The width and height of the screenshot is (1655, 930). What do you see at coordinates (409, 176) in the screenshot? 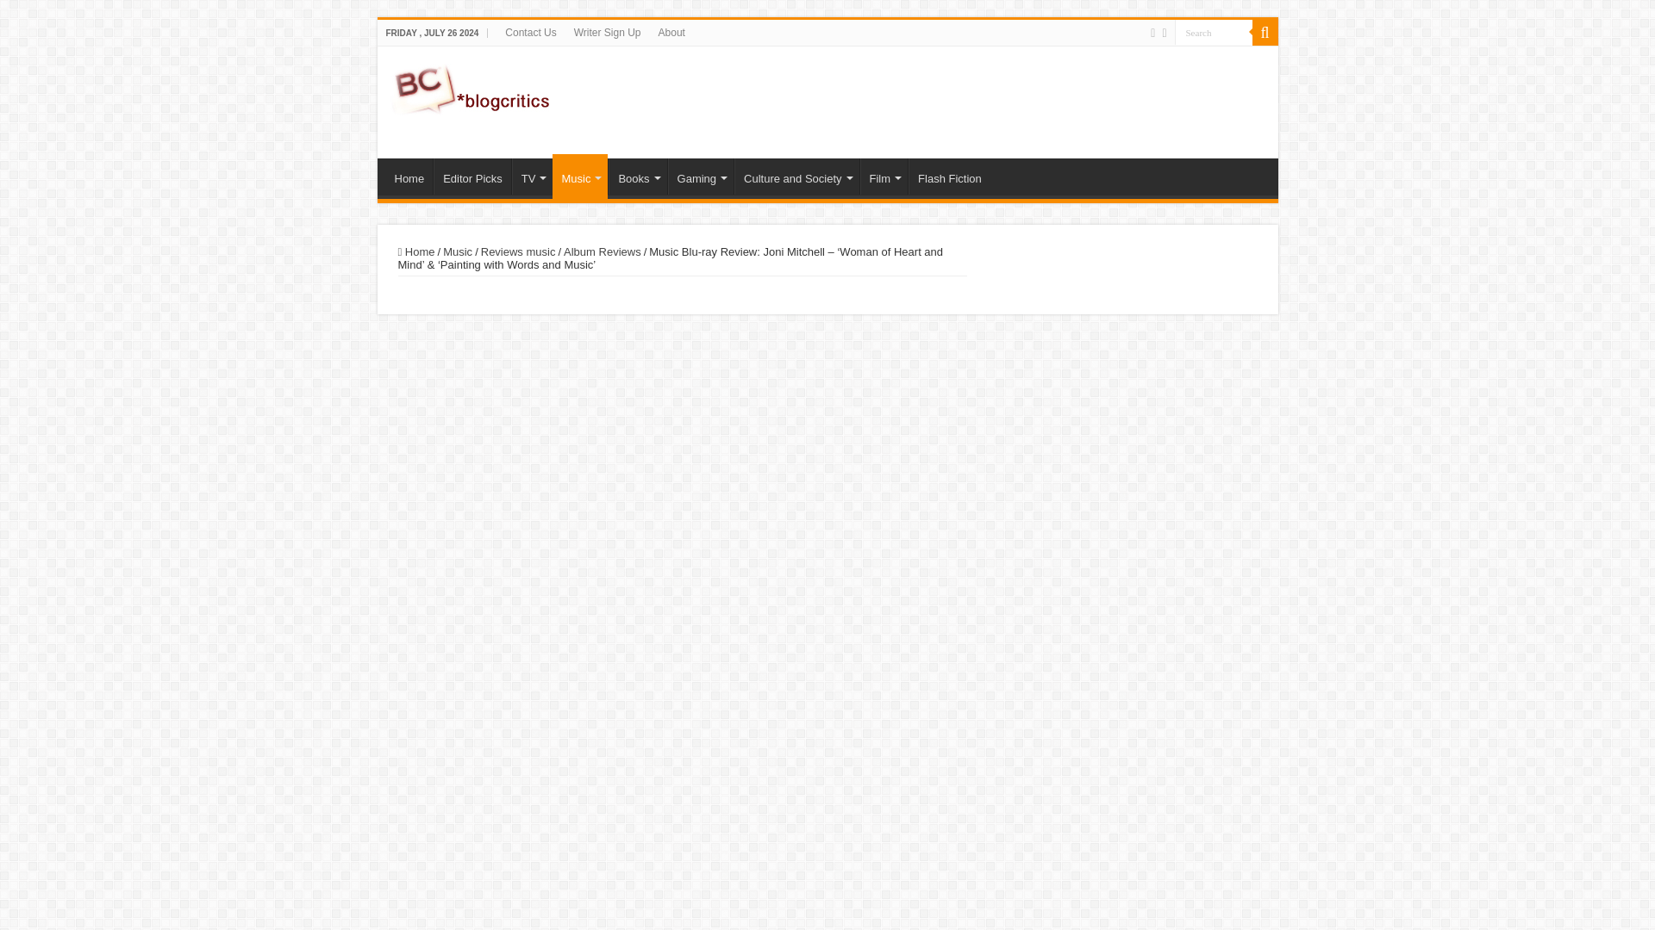
I see `Home` at bounding box center [409, 176].